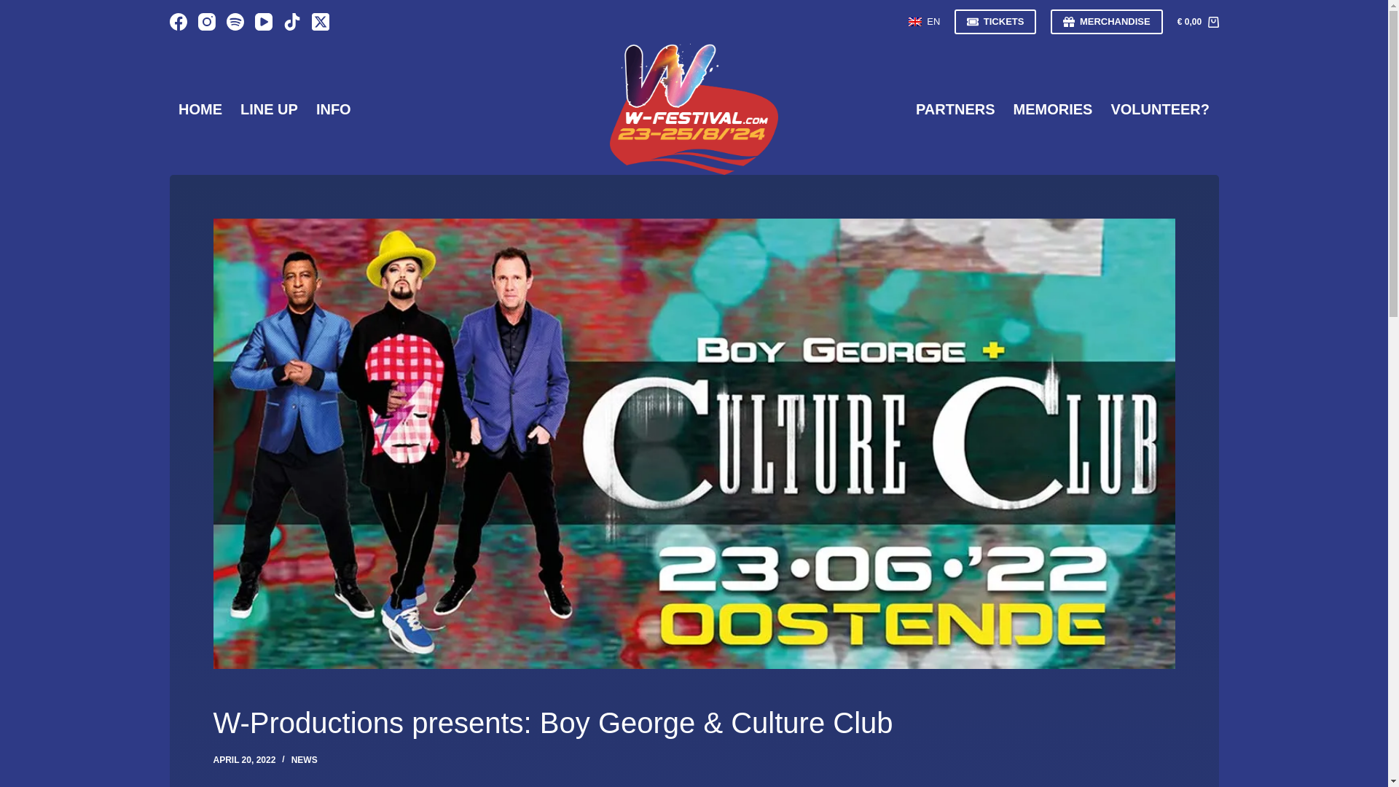 This screenshot has height=787, width=1399. Describe the element at coordinates (1106, 22) in the screenshot. I see `MERCHANDISE` at that location.